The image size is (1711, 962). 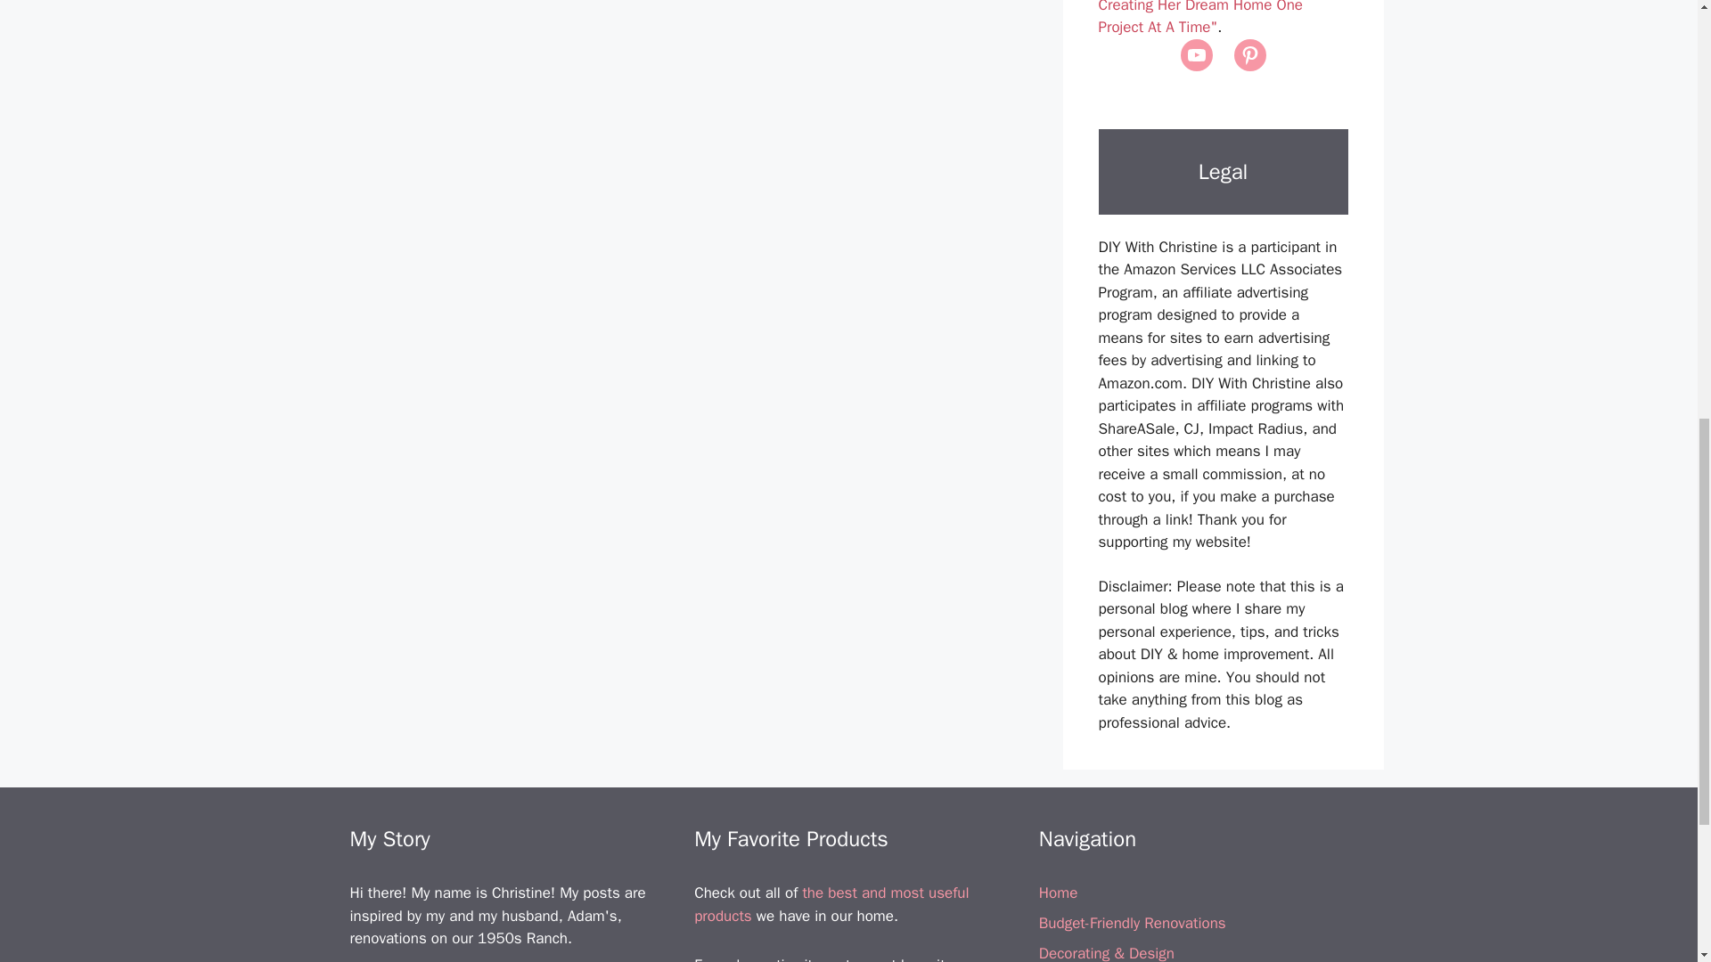 I want to click on Budget-Friendly Renovations, so click(x=1132, y=923).